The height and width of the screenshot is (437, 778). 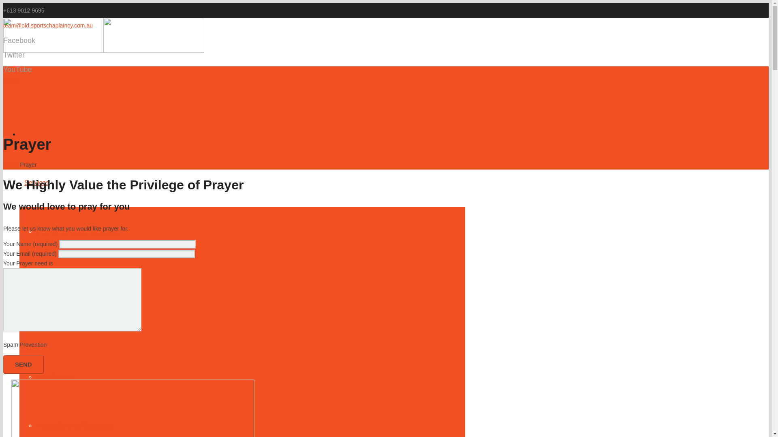 I want to click on Services, so click(x=36, y=182).